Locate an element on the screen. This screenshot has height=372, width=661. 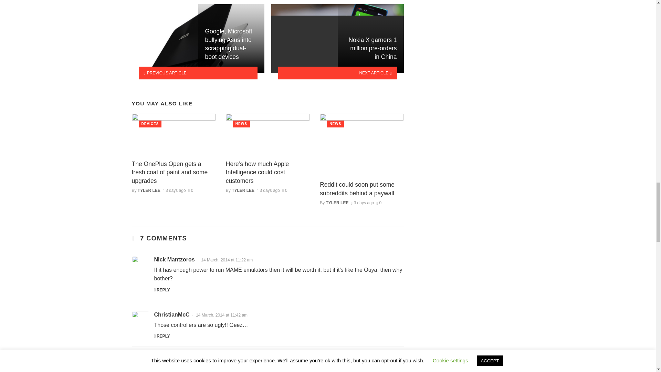
0 Comments is located at coordinates (191, 190).